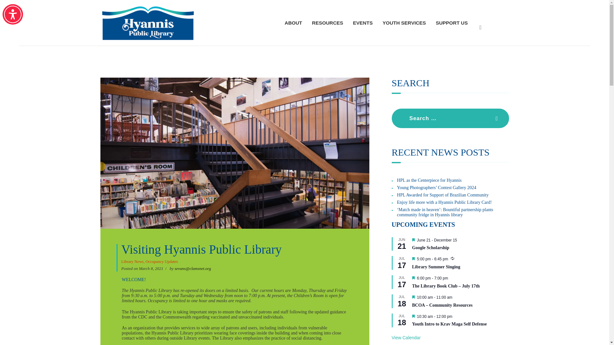 This screenshot has height=345, width=614. What do you see at coordinates (363, 23) in the screenshot?
I see `EVENTS` at bounding box center [363, 23].